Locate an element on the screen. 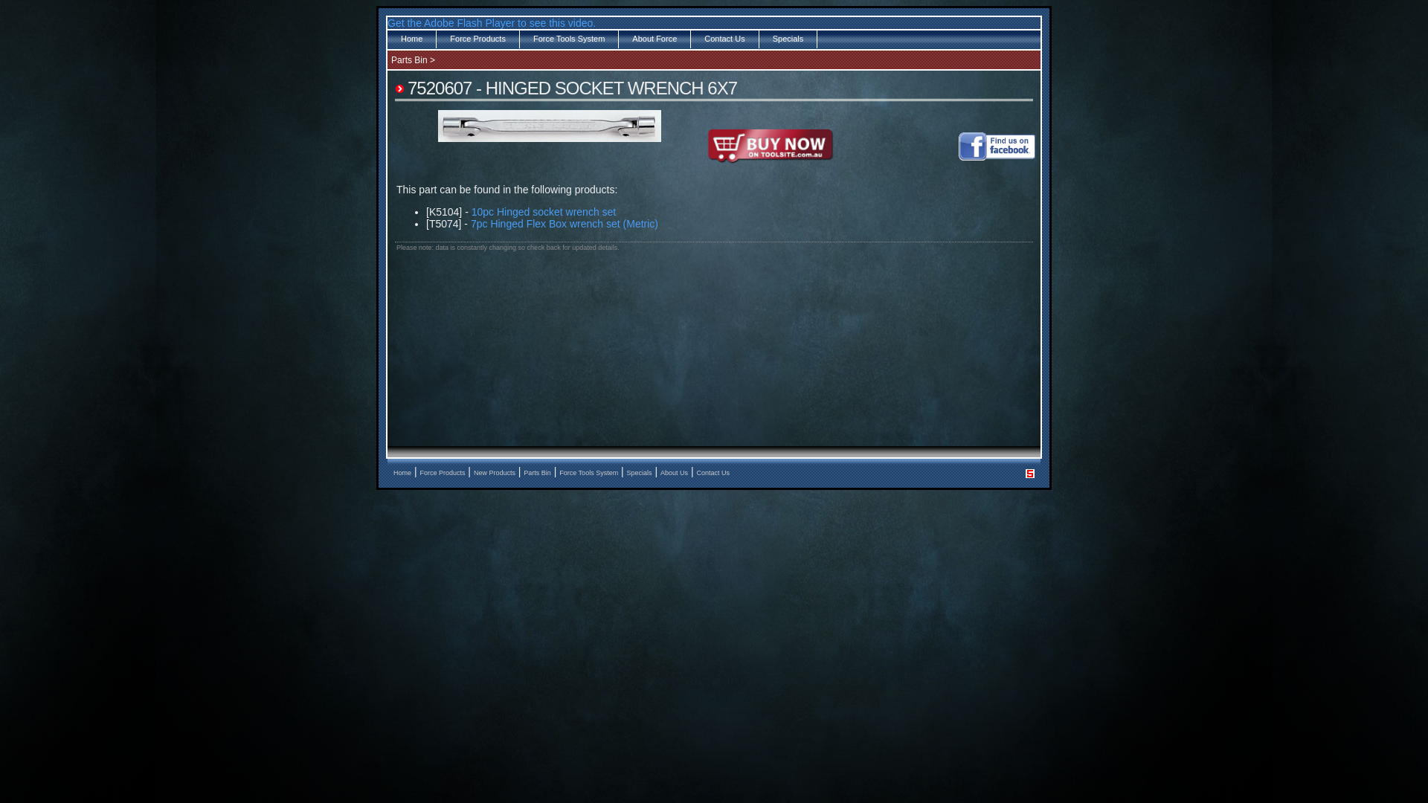  Contact Us is located at coordinates (713, 473).